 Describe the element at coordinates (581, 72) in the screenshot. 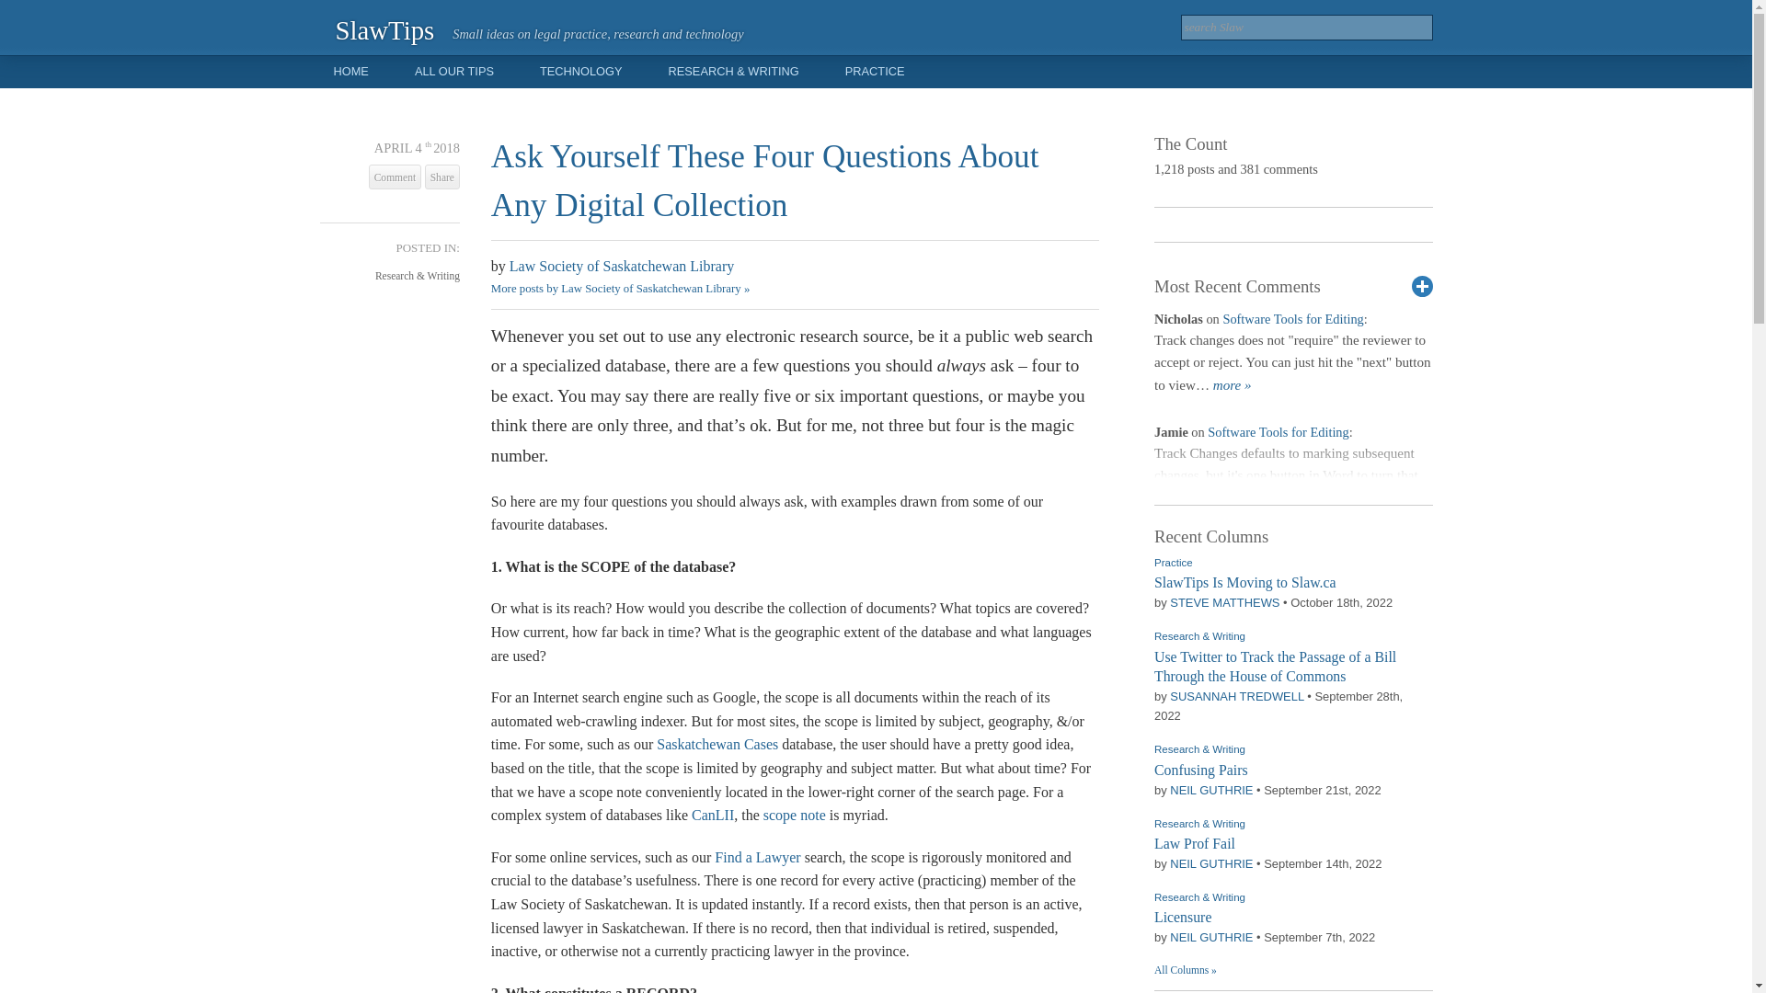

I see `TECHNOLOGY` at that location.